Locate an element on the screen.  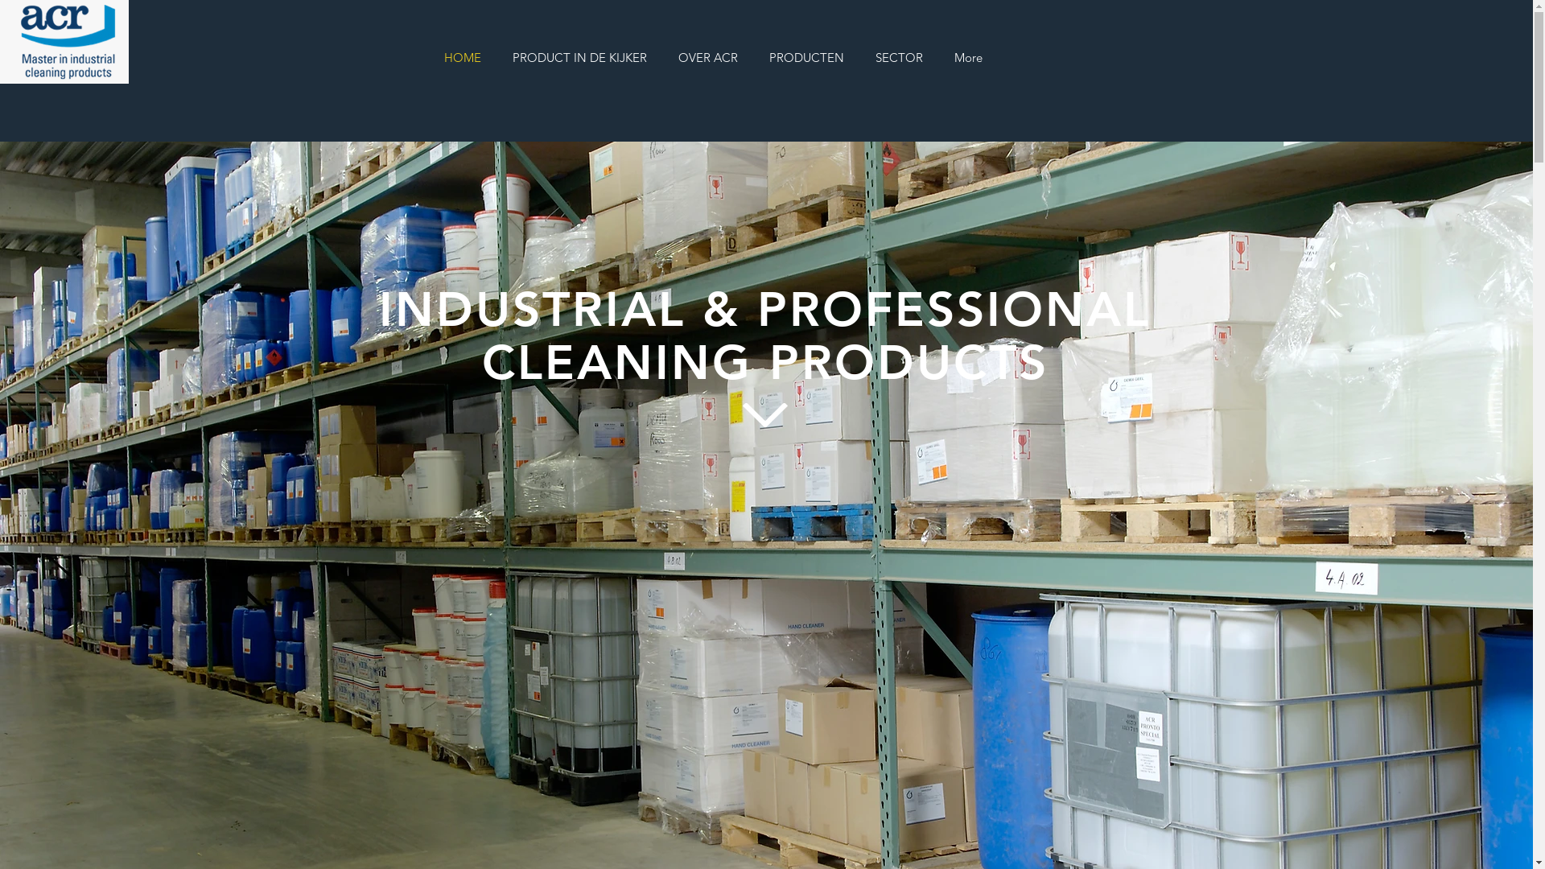
PRODUCT IN DE KIJKER is located at coordinates (504, 31).